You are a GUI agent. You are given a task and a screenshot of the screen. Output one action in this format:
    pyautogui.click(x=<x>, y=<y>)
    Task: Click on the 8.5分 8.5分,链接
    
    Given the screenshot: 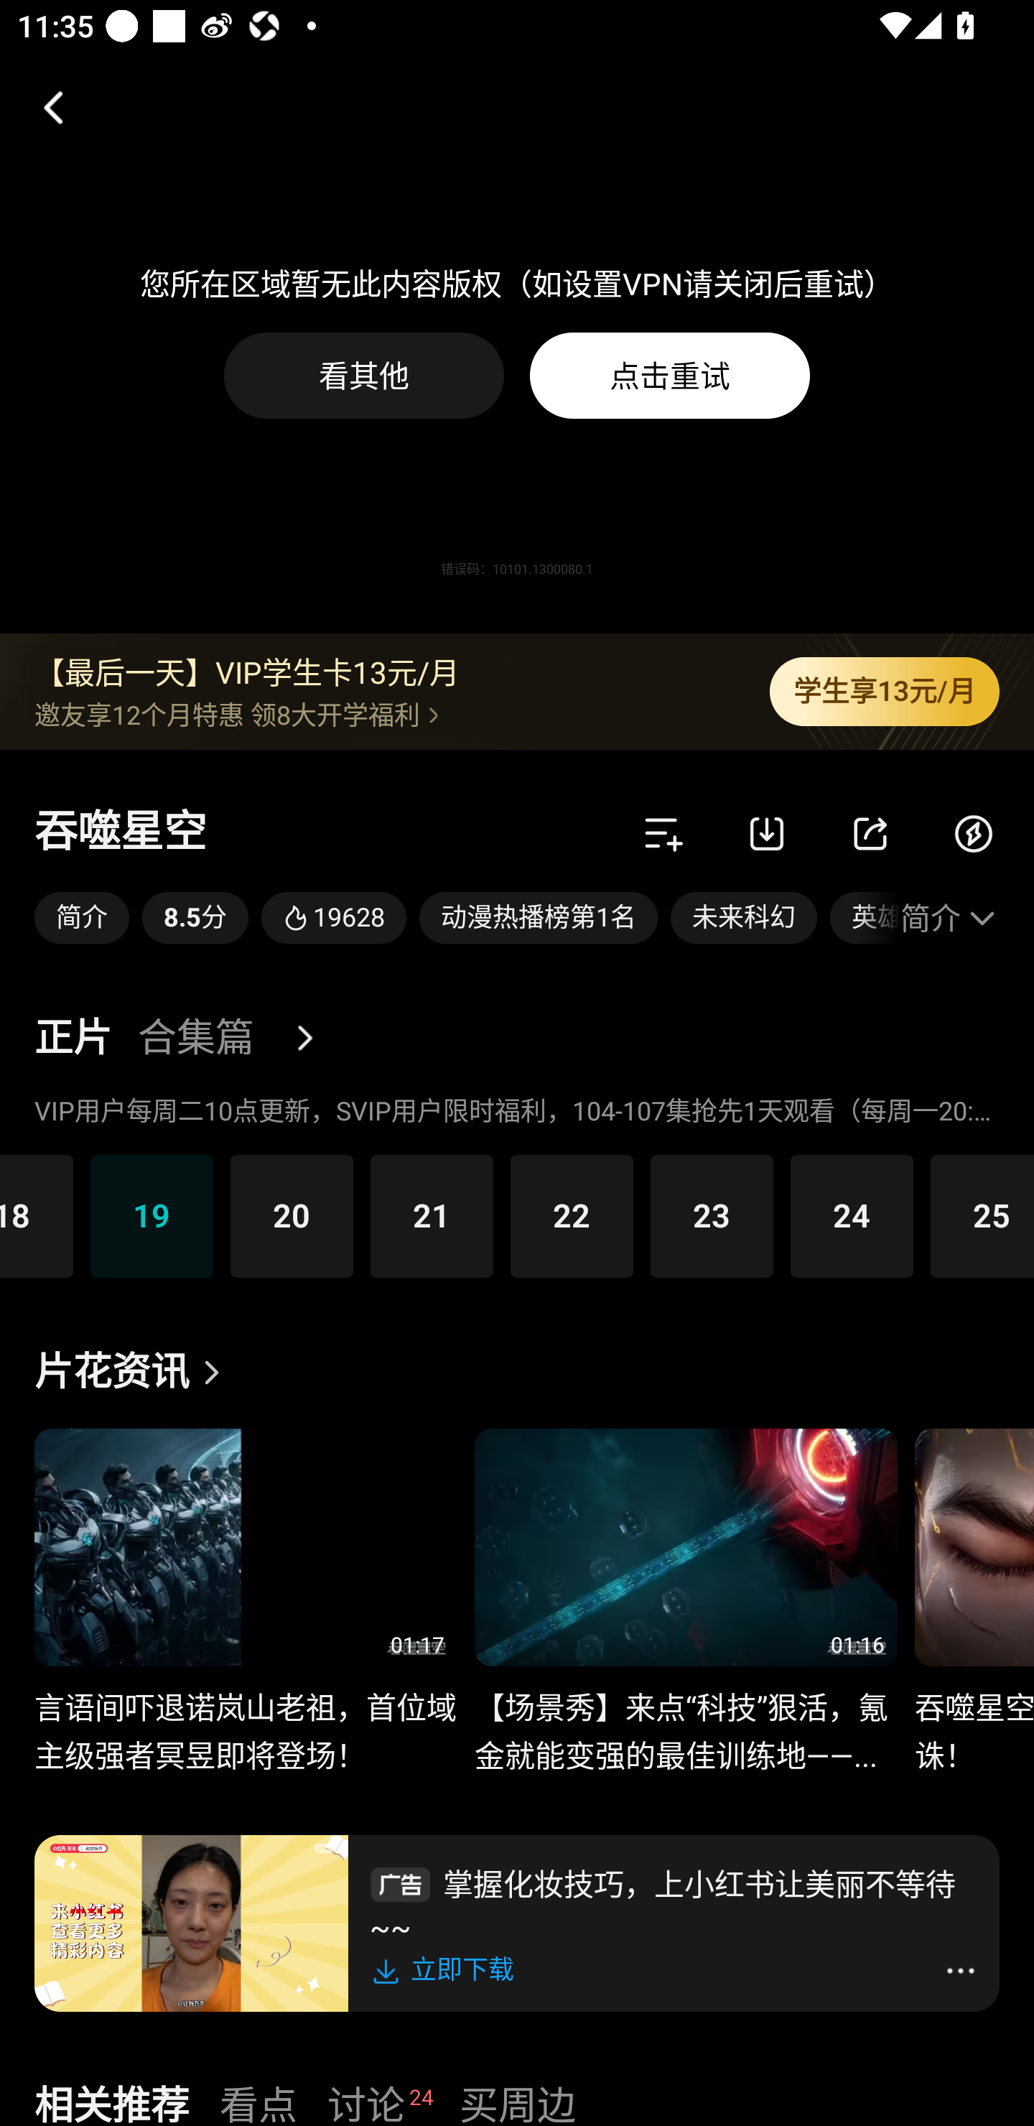 What is the action you would take?
    pyautogui.click(x=195, y=918)
    